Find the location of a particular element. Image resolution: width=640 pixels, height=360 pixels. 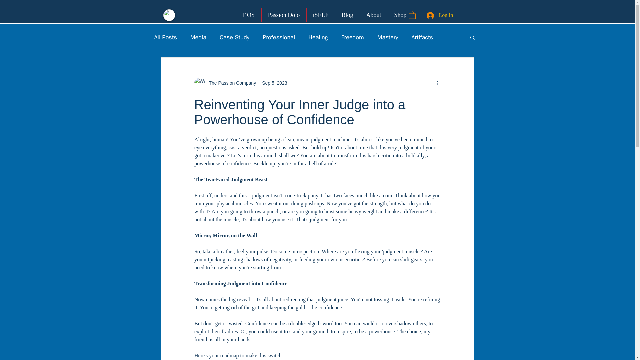

Professional is located at coordinates (279, 37).